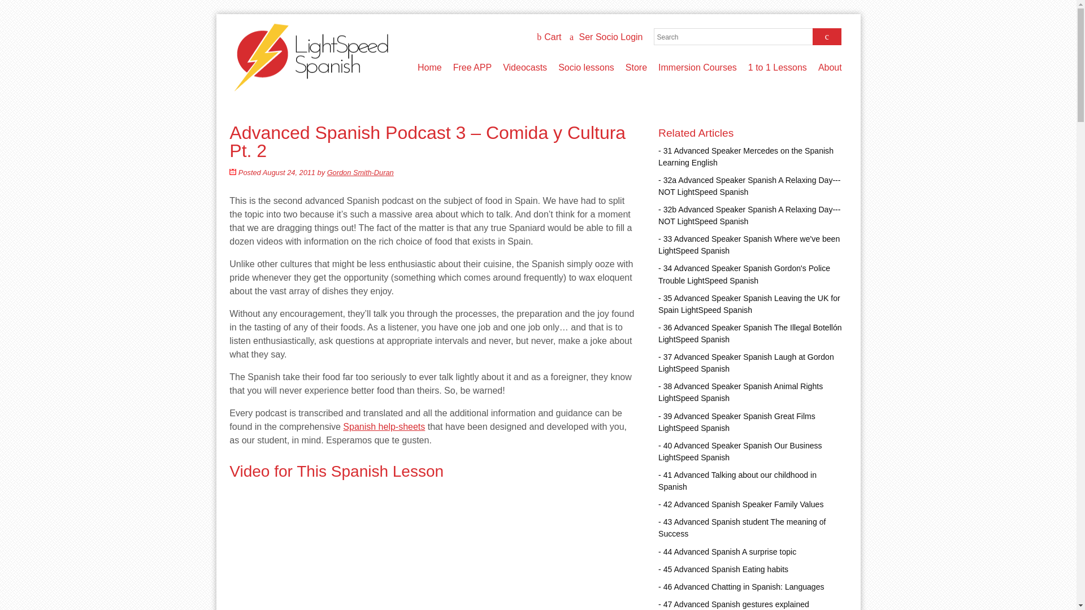 This screenshot has height=610, width=1085. Describe the element at coordinates (384, 426) in the screenshot. I see `Spanish help-sheets` at that location.